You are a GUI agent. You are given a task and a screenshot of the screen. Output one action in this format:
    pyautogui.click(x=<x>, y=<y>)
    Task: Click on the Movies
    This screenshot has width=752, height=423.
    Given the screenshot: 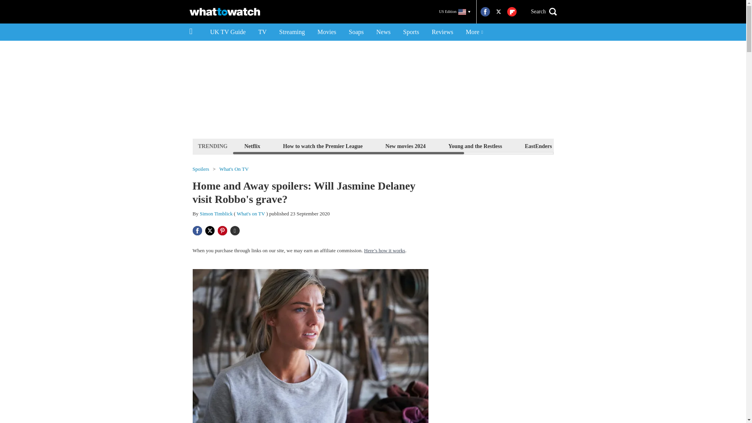 What is the action you would take?
    pyautogui.click(x=327, y=32)
    